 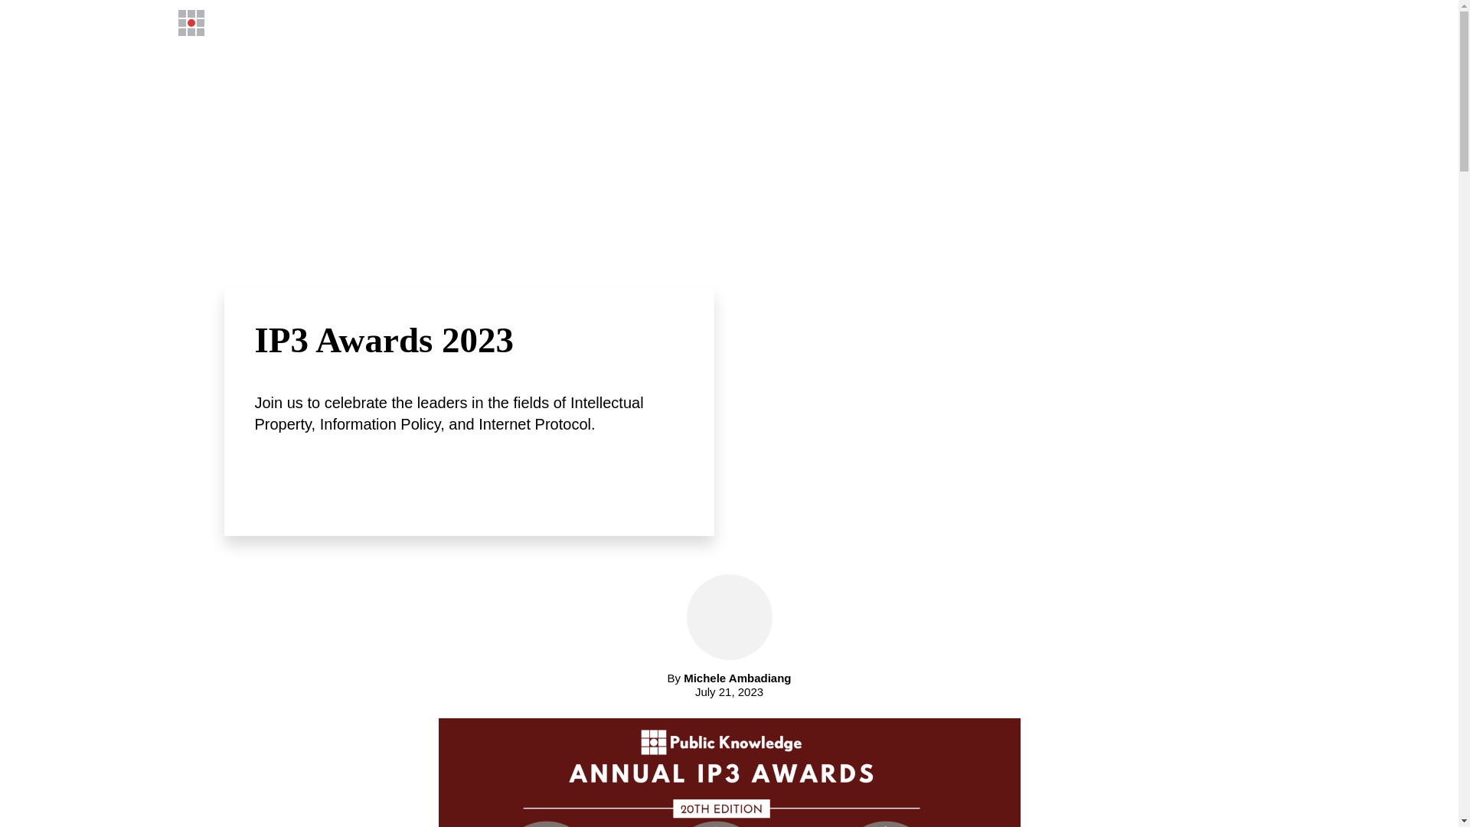 What do you see at coordinates (994, 22) in the screenshot?
I see `Sherwin Lee Siy Memorial Fund` at bounding box center [994, 22].